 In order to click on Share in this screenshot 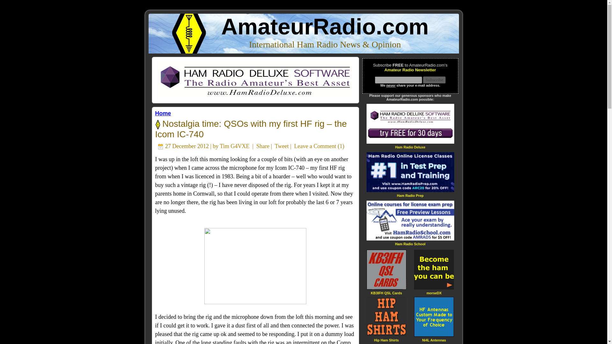, I will do `click(263, 146)`.